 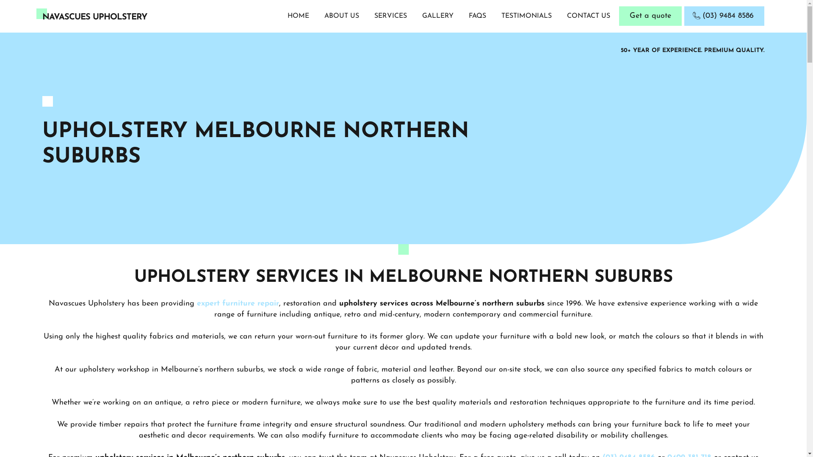 I want to click on GALLERY, so click(x=438, y=16).